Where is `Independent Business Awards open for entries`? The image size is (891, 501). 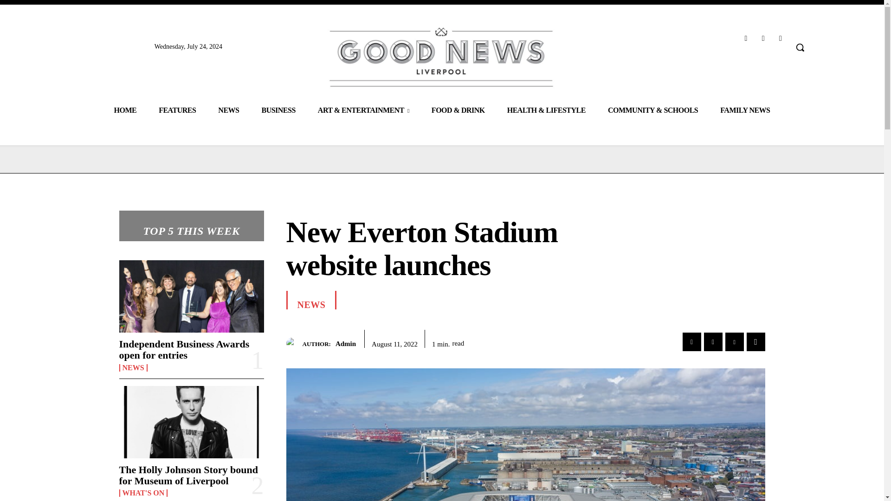
Independent Business Awards open for entries is located at coordinates (184, 349).